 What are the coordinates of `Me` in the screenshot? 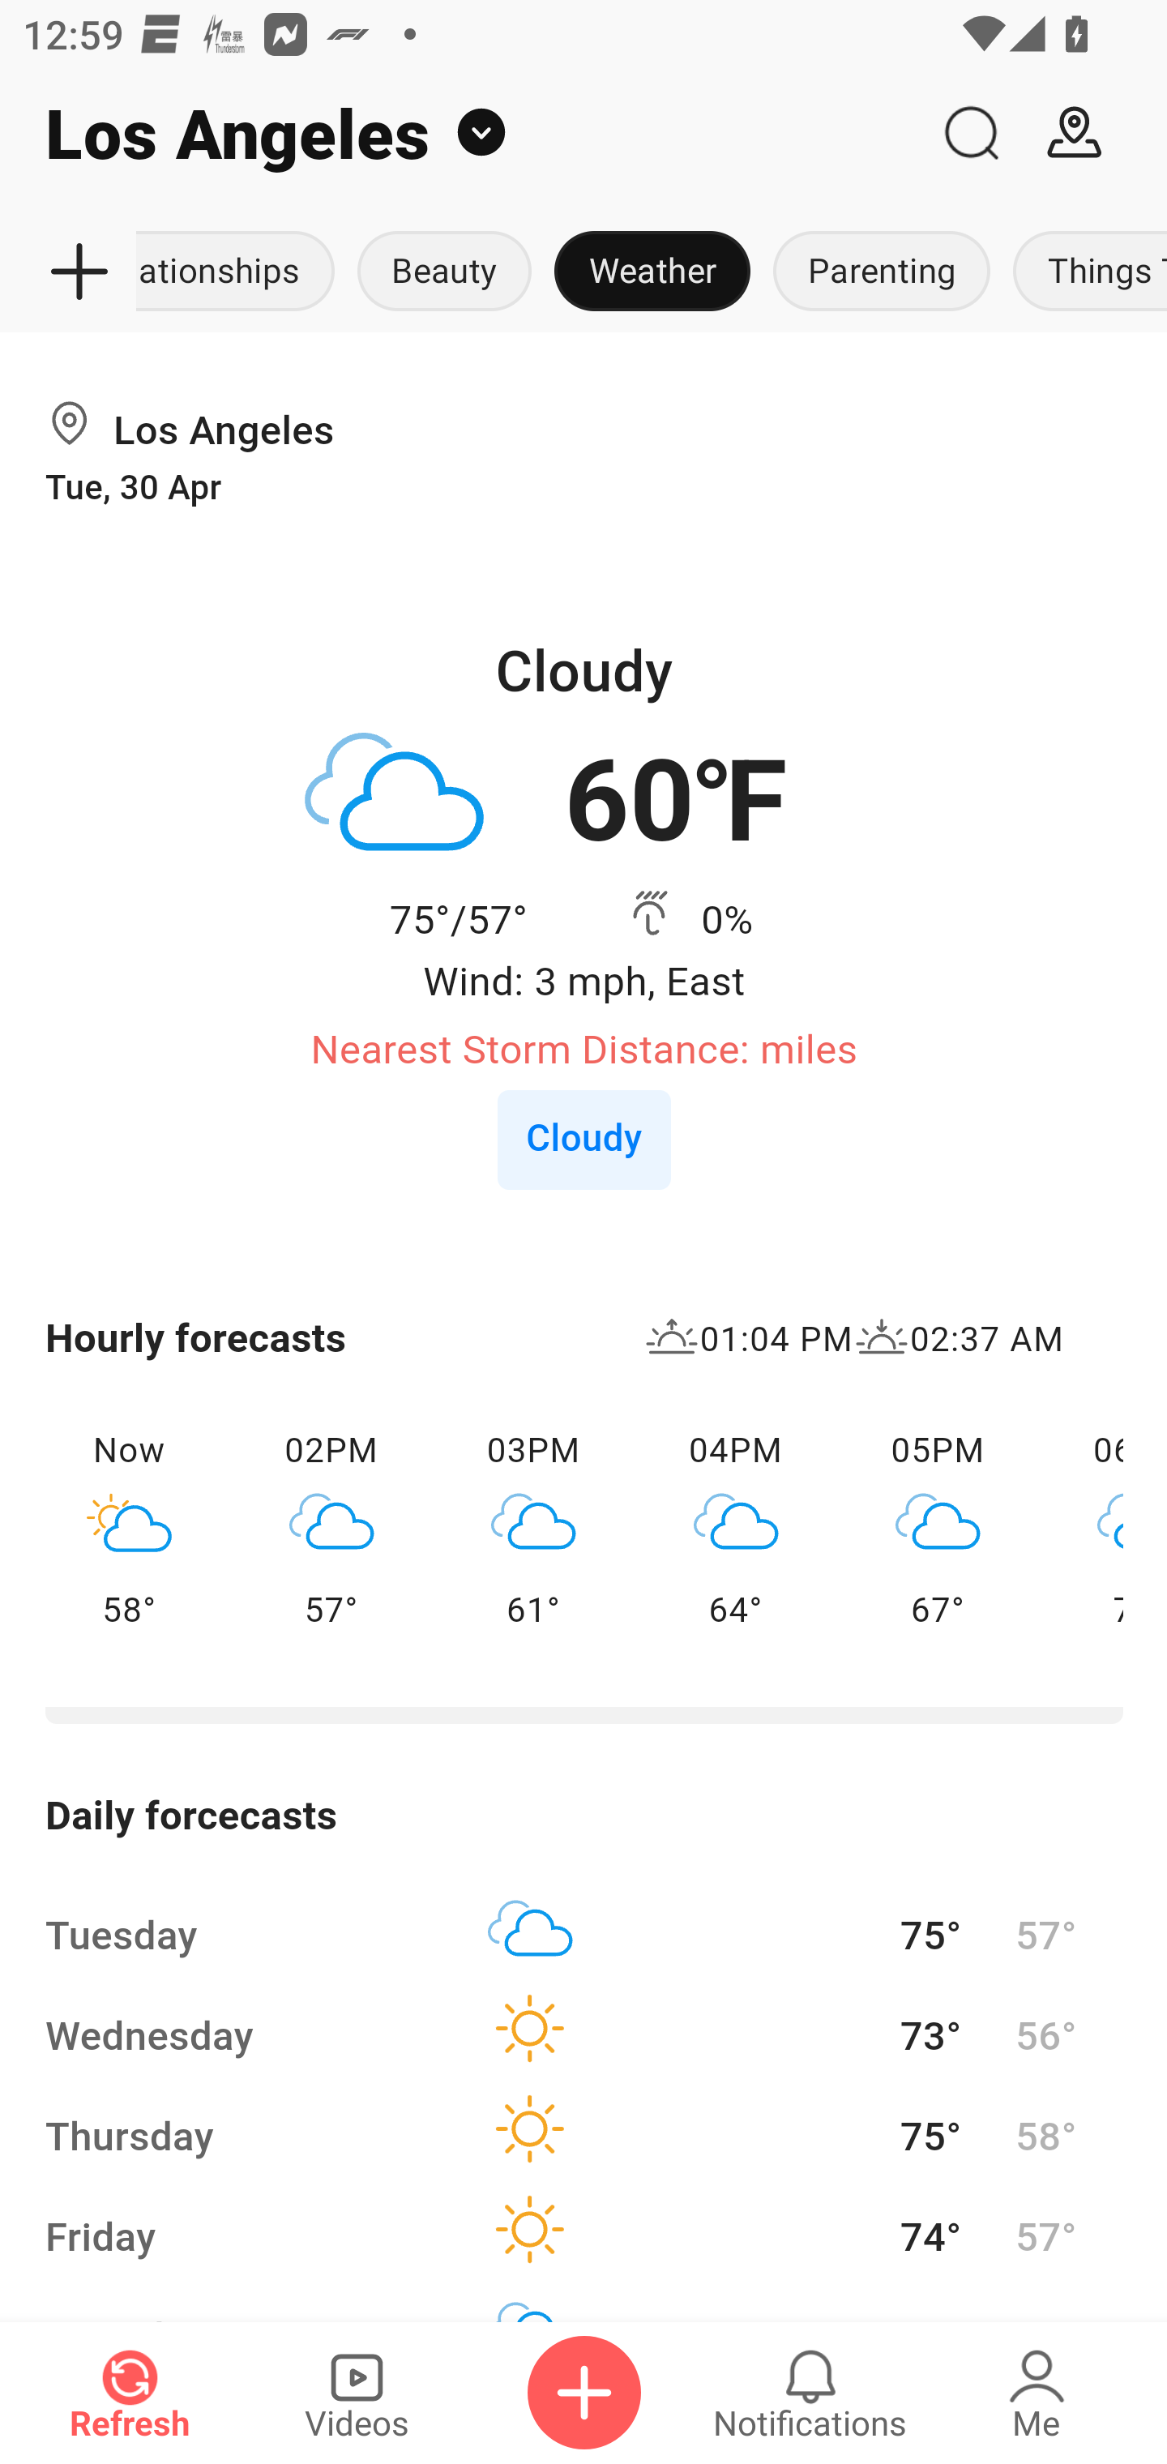 It's located at (1037, 2393).